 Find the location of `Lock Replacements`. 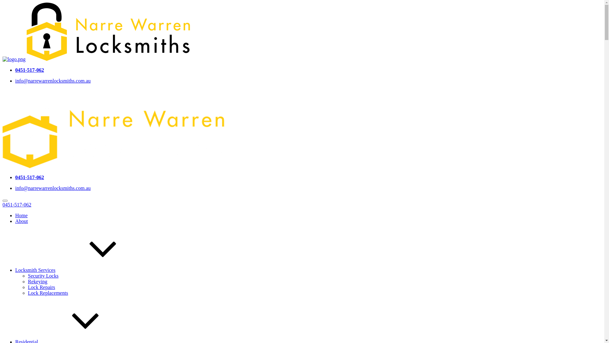

Lock Replacements is located at coordinates (48, 293).